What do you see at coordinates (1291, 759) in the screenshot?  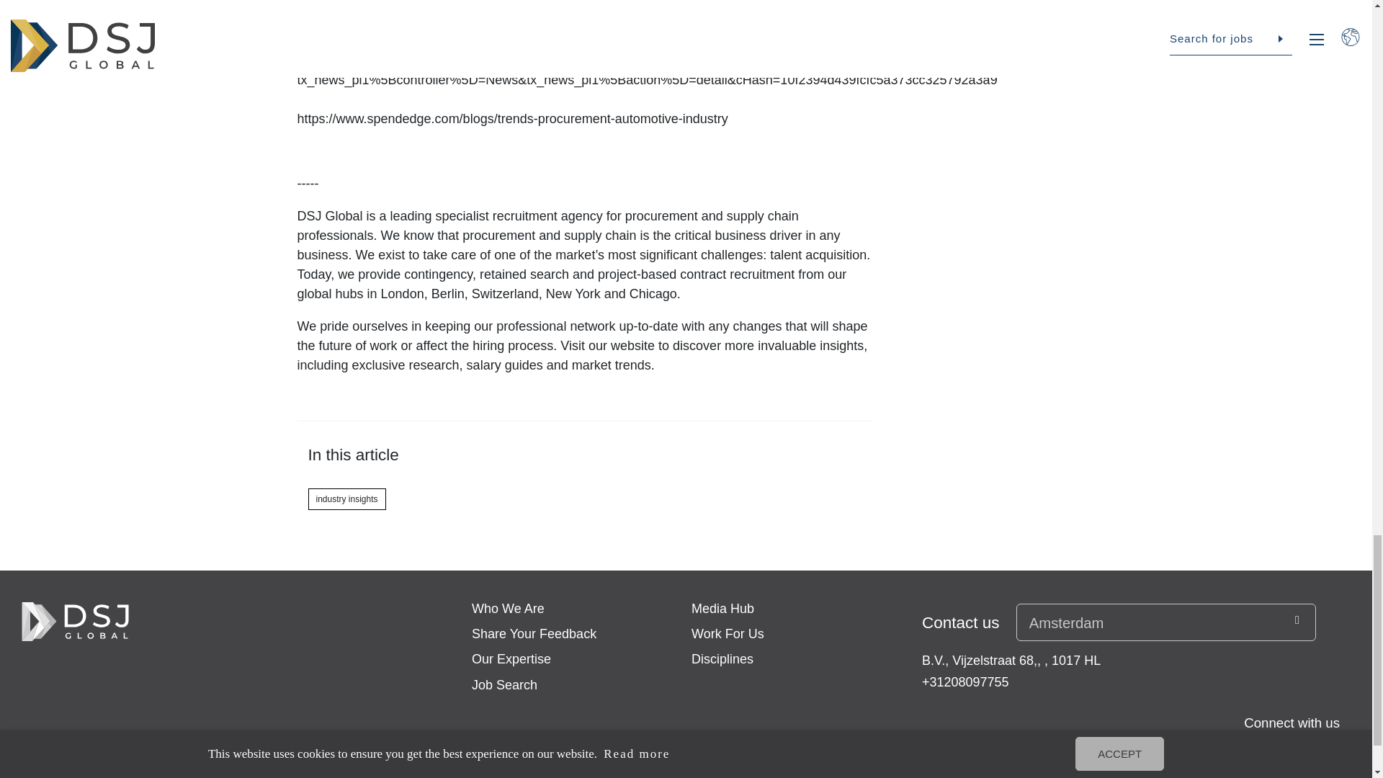 I see `YouTube` at bounding box center [1291, 759].